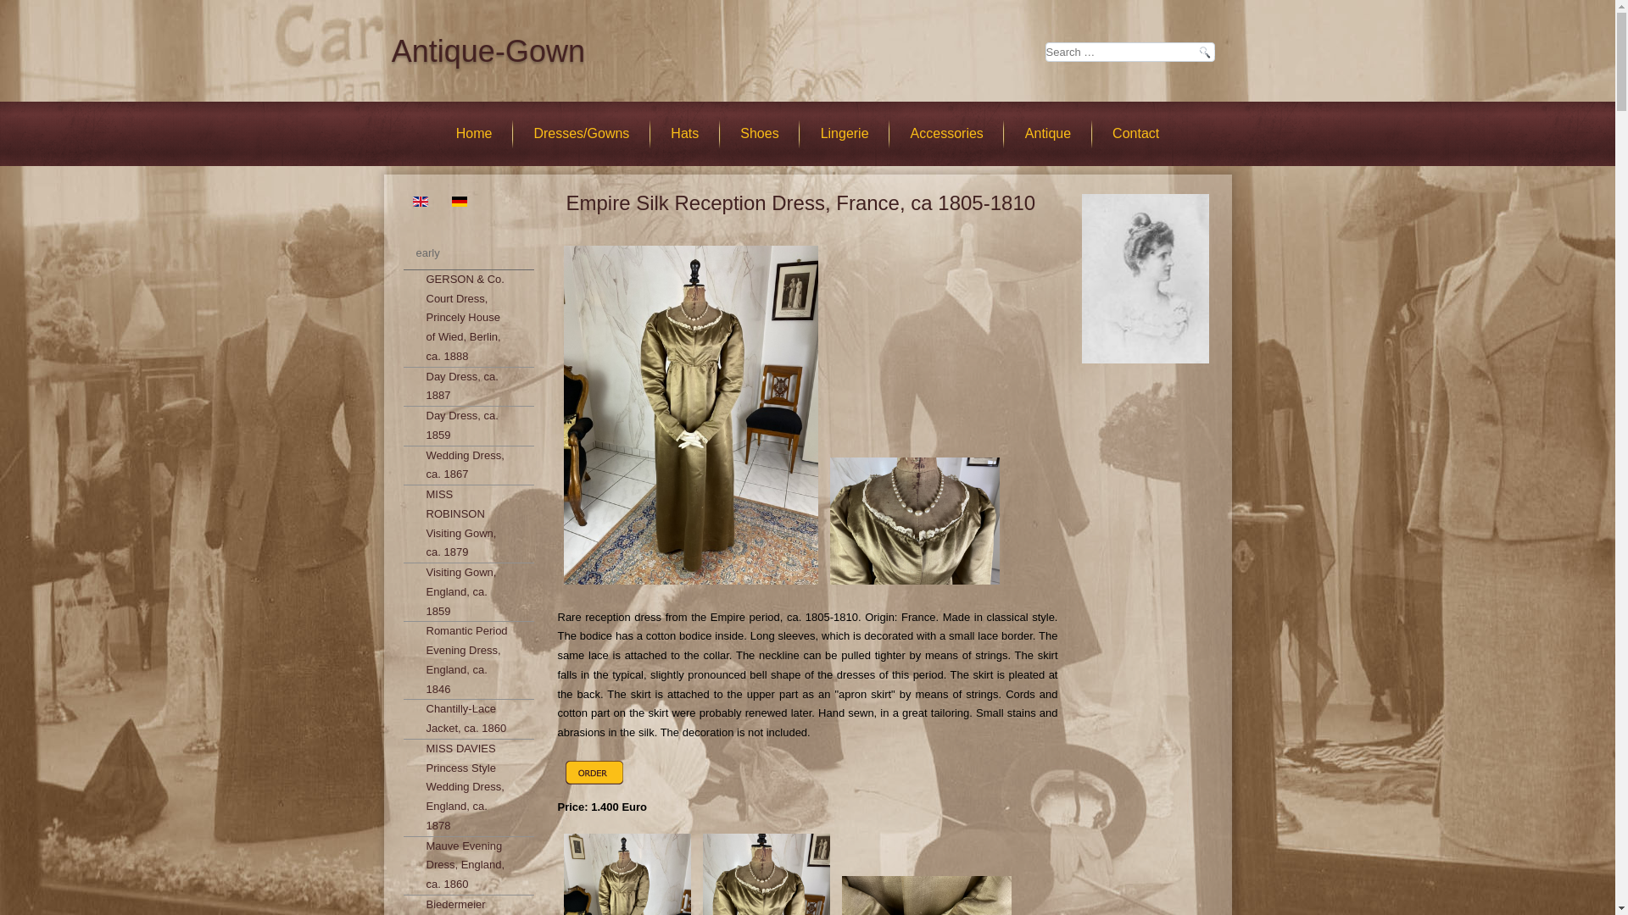  What do you see at coordinates (1047, 133) in the screenshot?
I see `Antique` at bounding box center [1047, 133].